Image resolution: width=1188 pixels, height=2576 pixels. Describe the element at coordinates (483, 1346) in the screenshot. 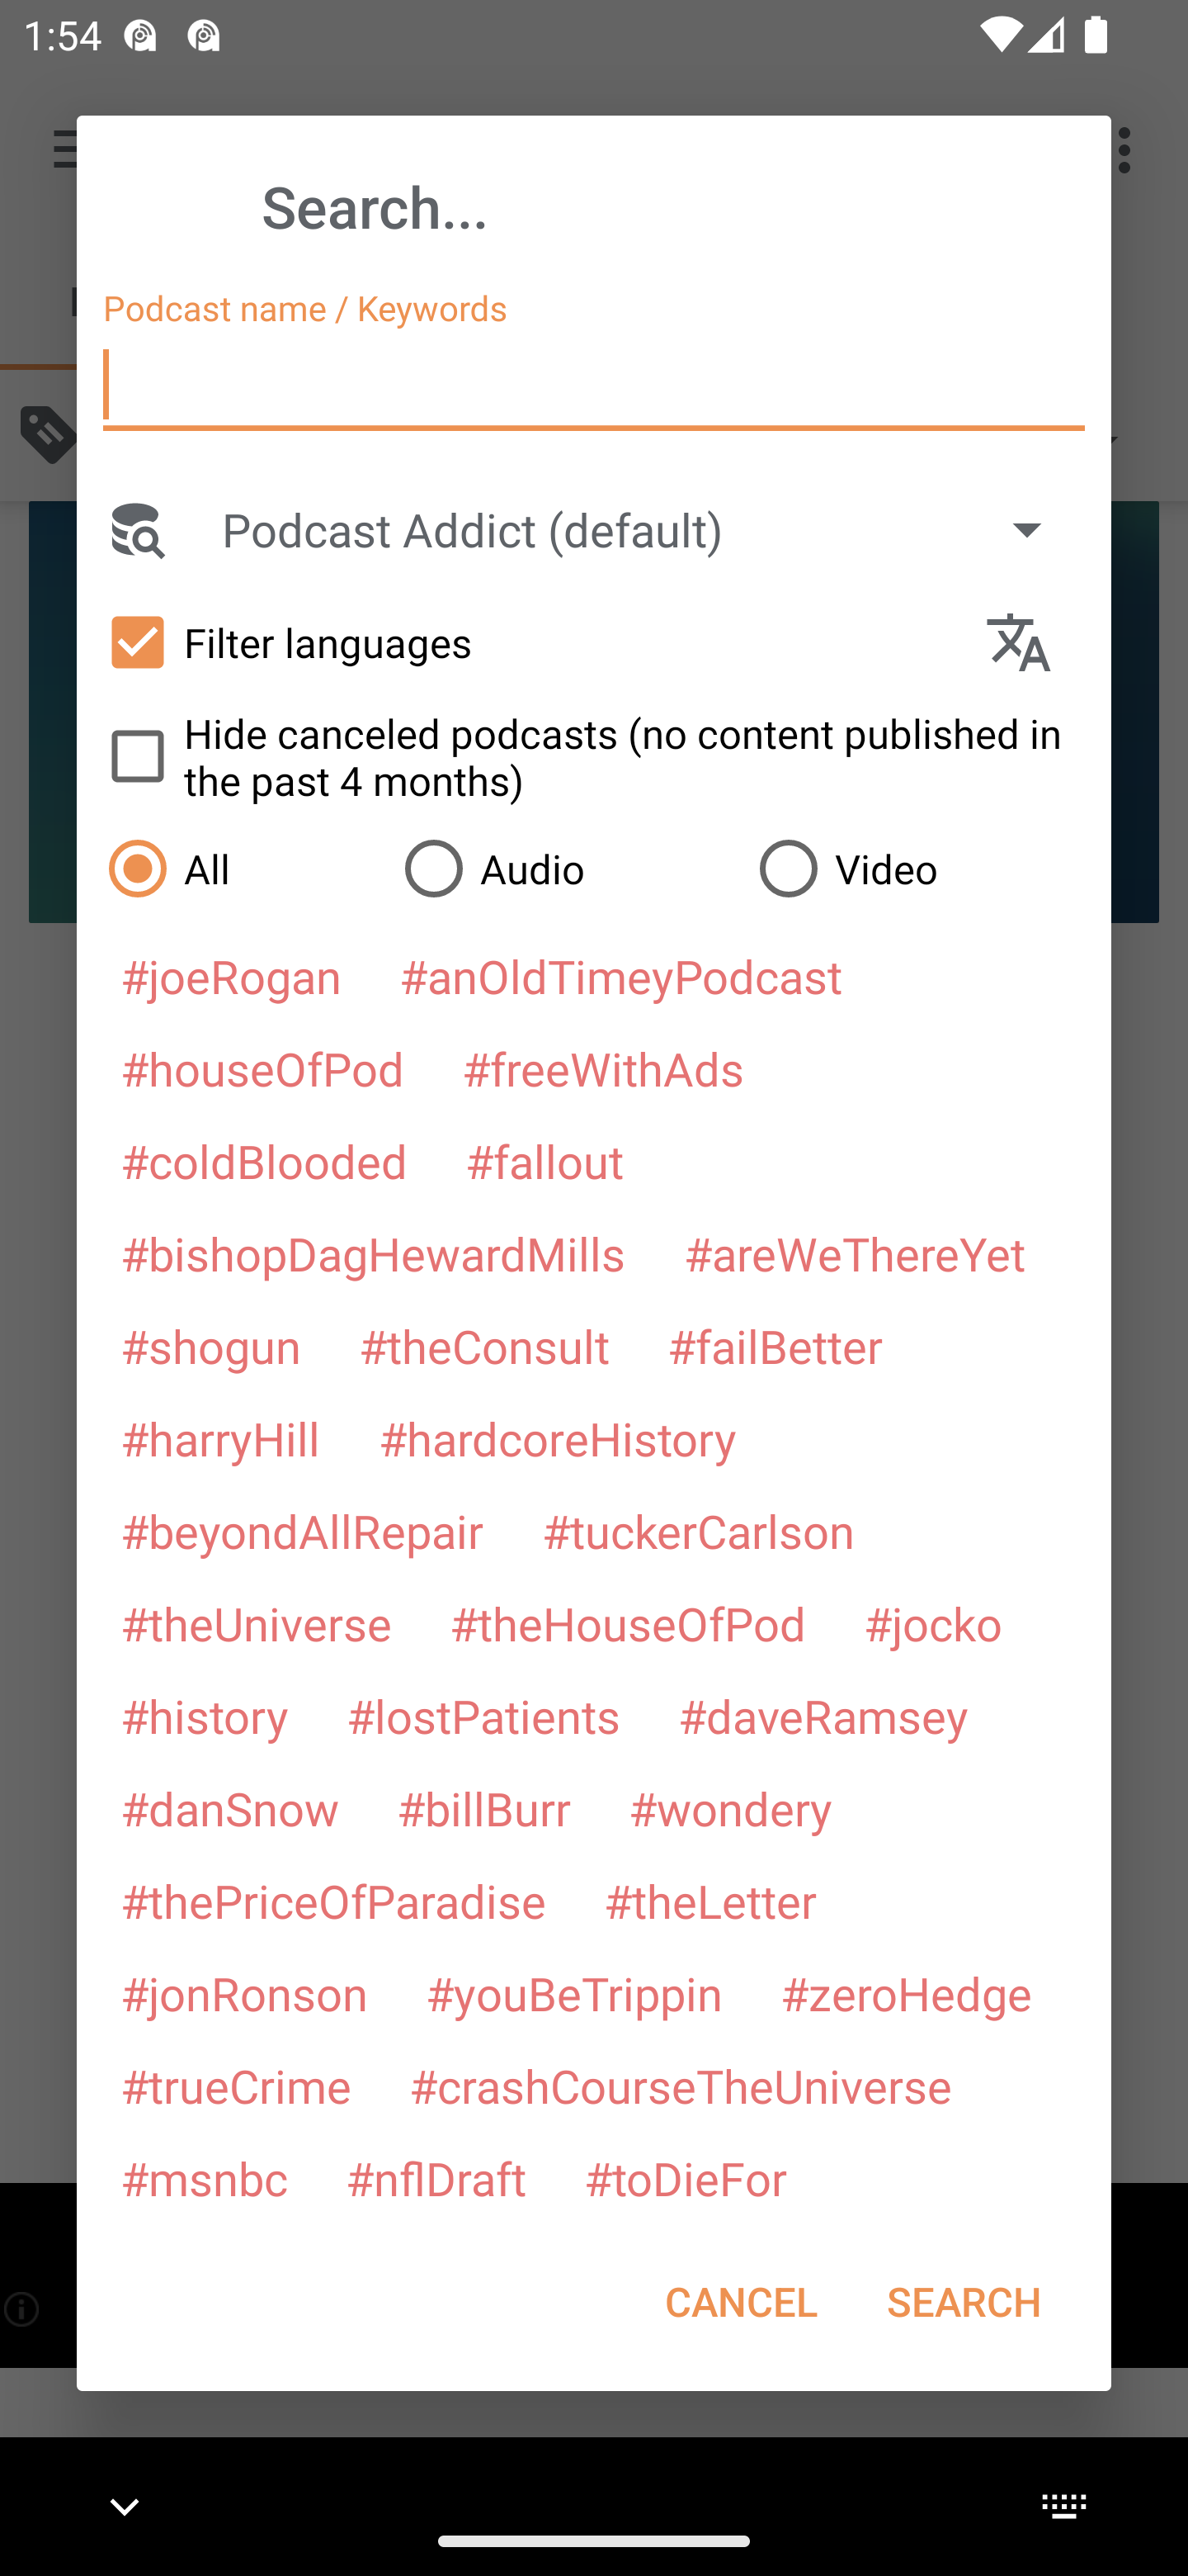

I see `#theConsult` at that location.